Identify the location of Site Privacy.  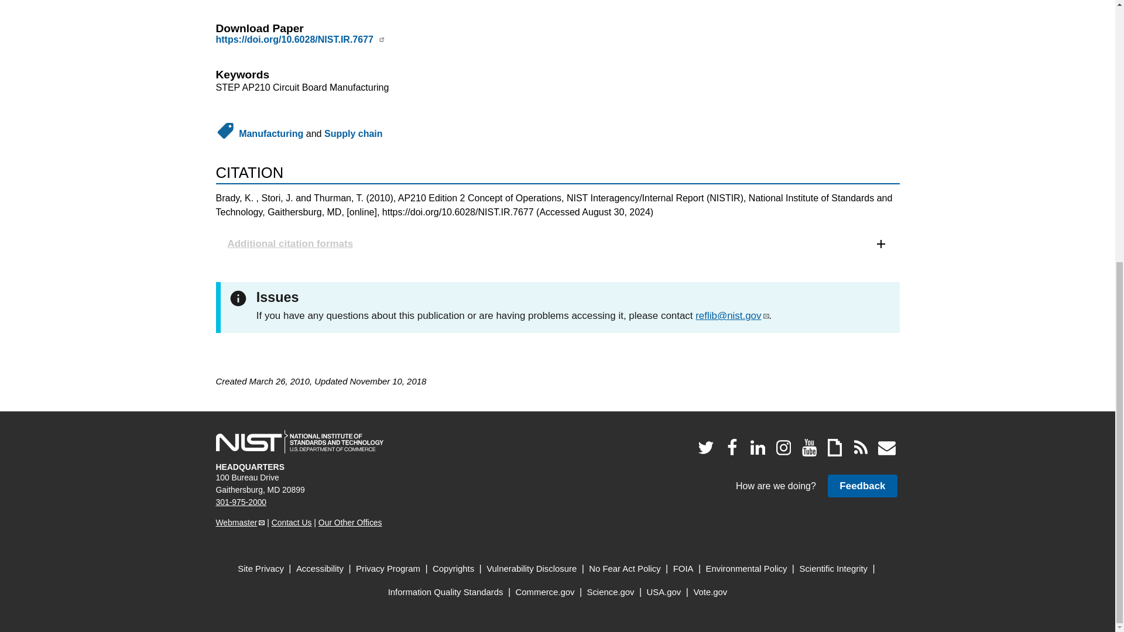
(261, 569).